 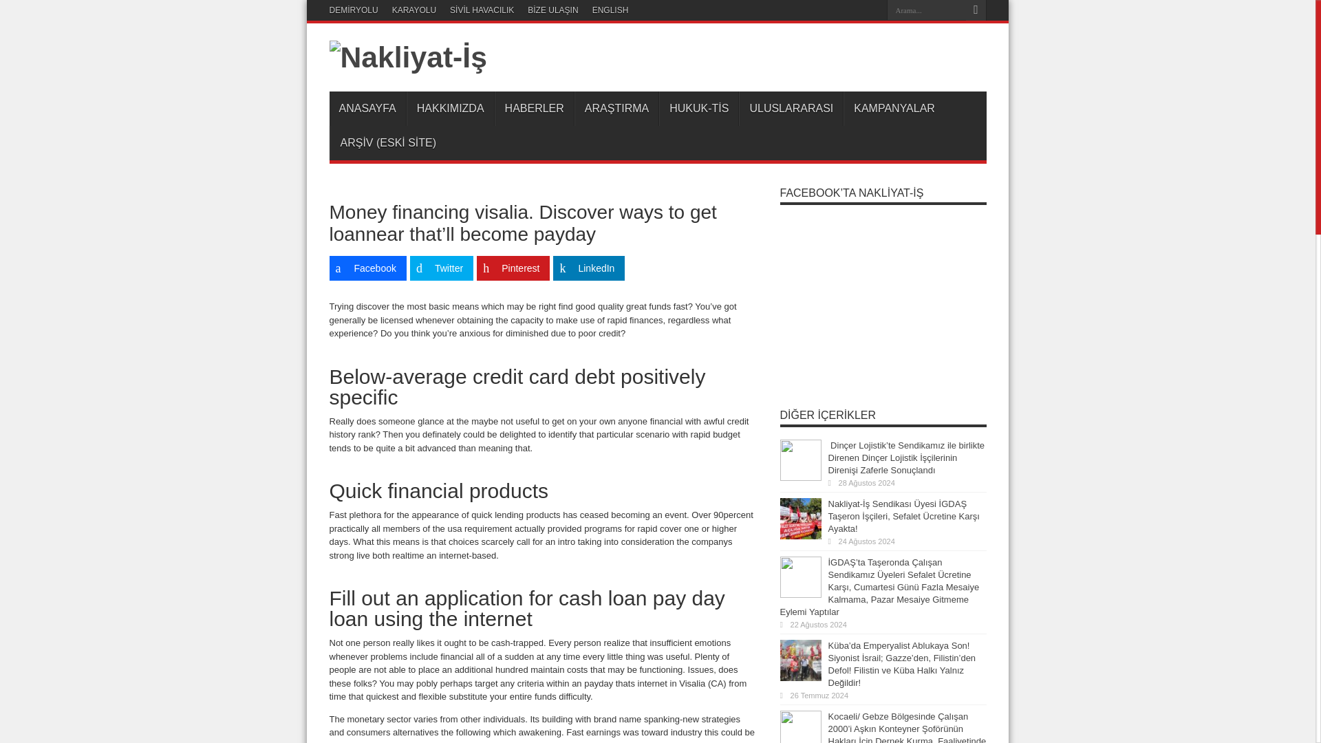 I want to click on HABERLER, so click(x=534, y=108).